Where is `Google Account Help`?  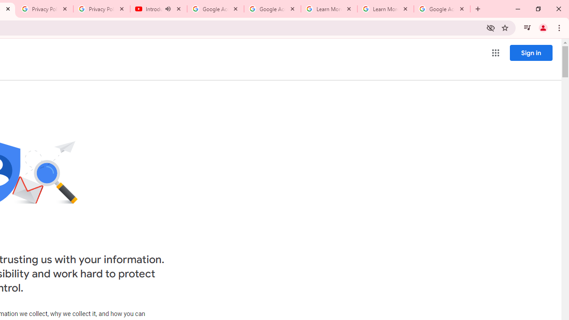
Google Account Help is located at coordinates (216, 9).